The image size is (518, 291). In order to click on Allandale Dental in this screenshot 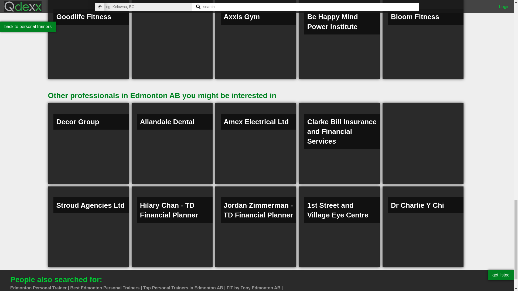, I will do `click(172, 143)`.